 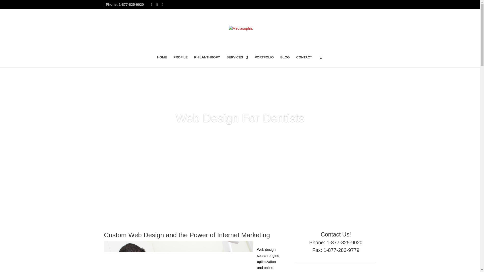 I want to click on PHILANTHROPY, so click(x=207, y=61).